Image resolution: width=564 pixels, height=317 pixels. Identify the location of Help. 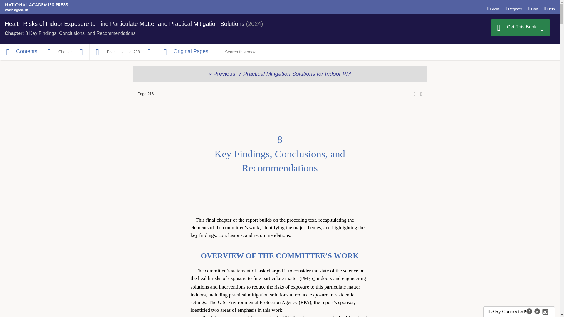
(549, 9).